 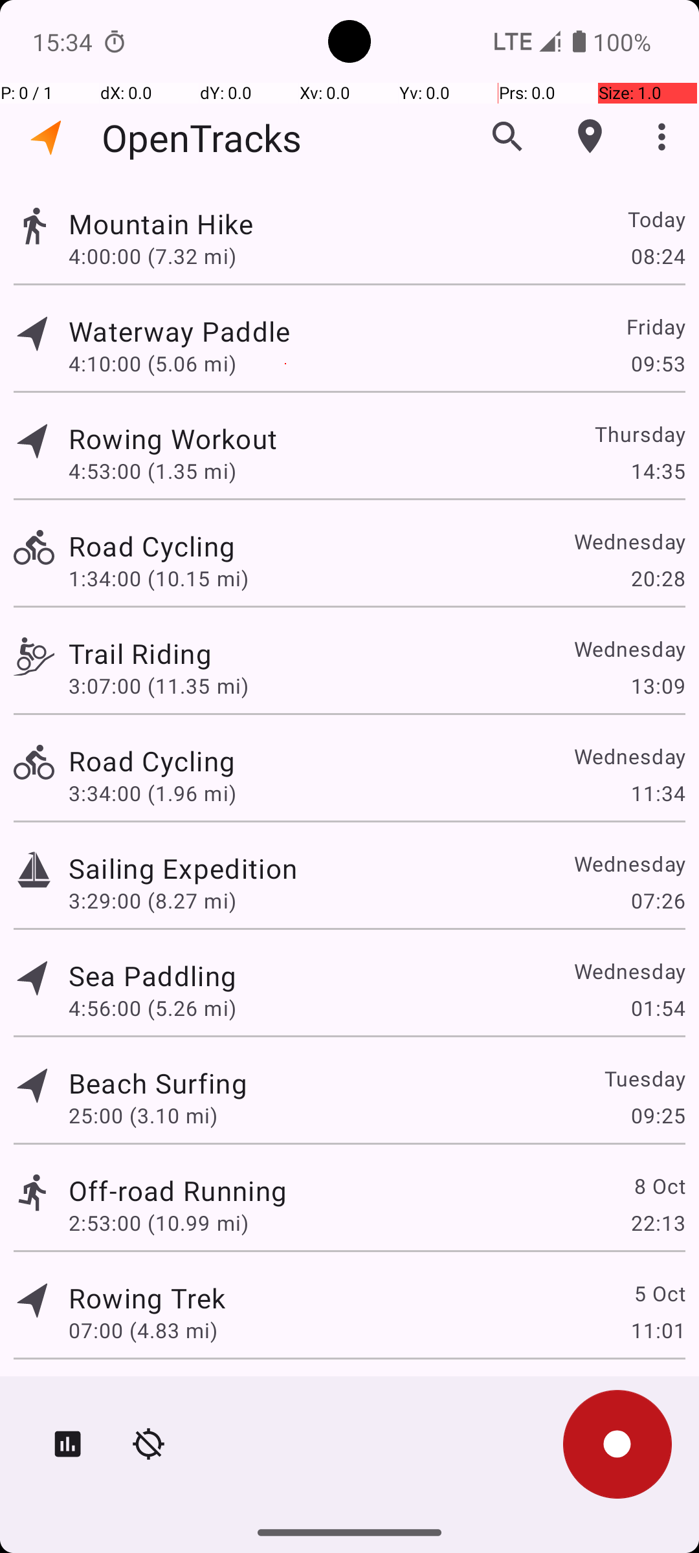 What do you see at coordinates (158, 578) in the screenshot?
I see `1:34:00 (10.15 mi)` at bounding box center [158, 578].